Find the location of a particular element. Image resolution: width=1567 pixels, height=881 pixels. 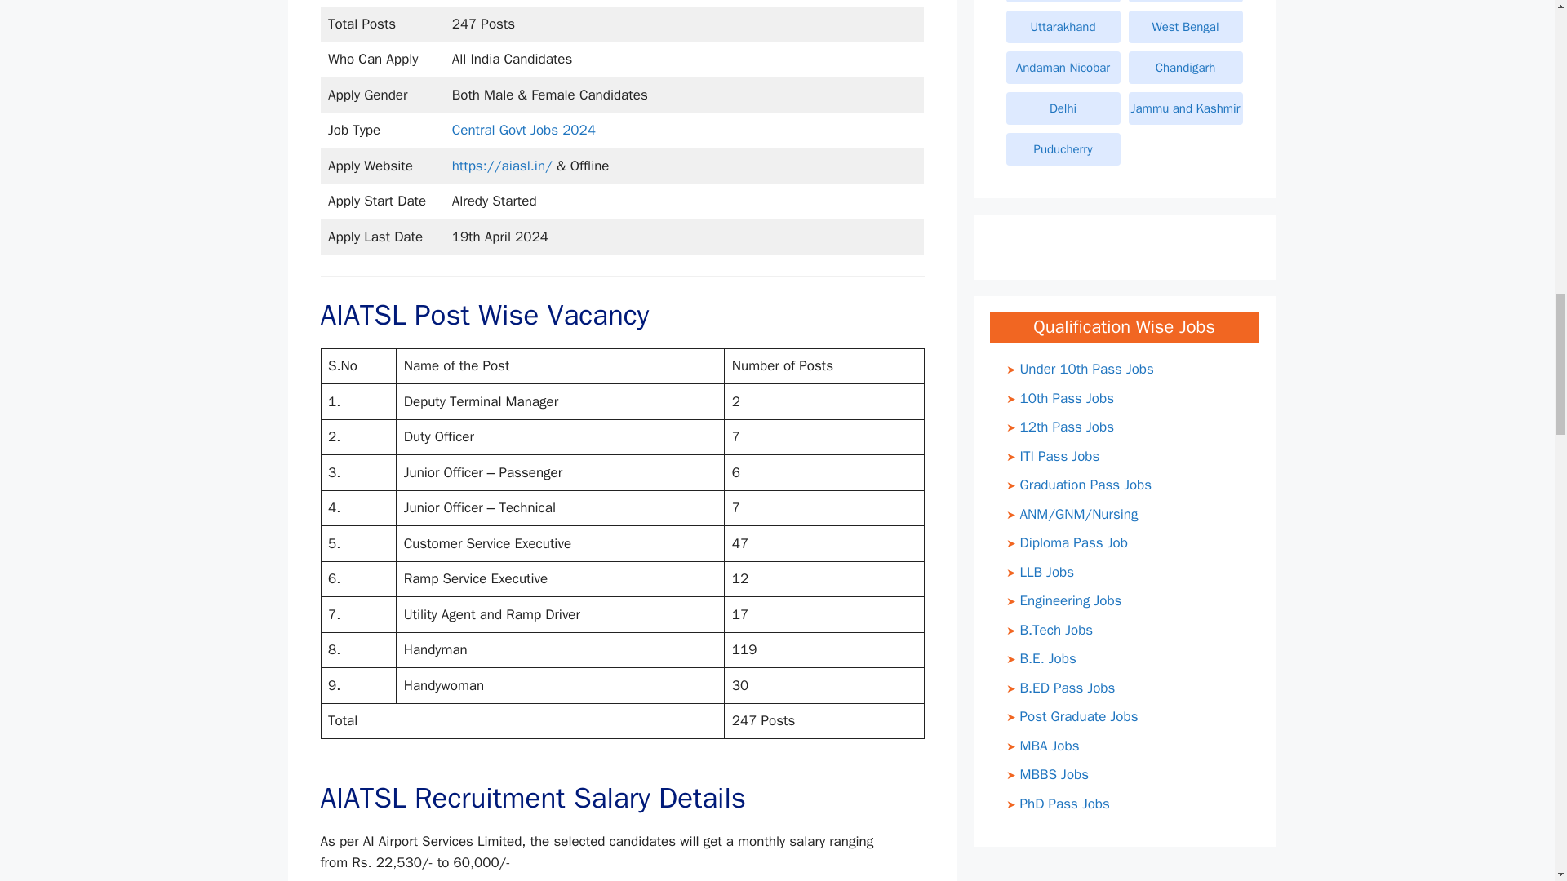

Central Govt Jobs 2024 is located at coordinates (524, 130).